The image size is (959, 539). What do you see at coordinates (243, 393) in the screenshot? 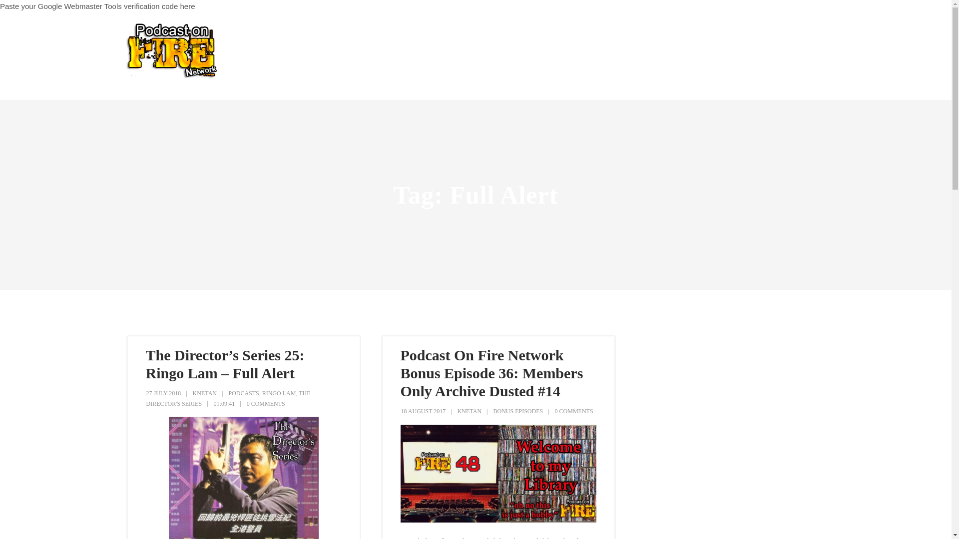
I see `PODCASTS` at bounding box center [243, 393].